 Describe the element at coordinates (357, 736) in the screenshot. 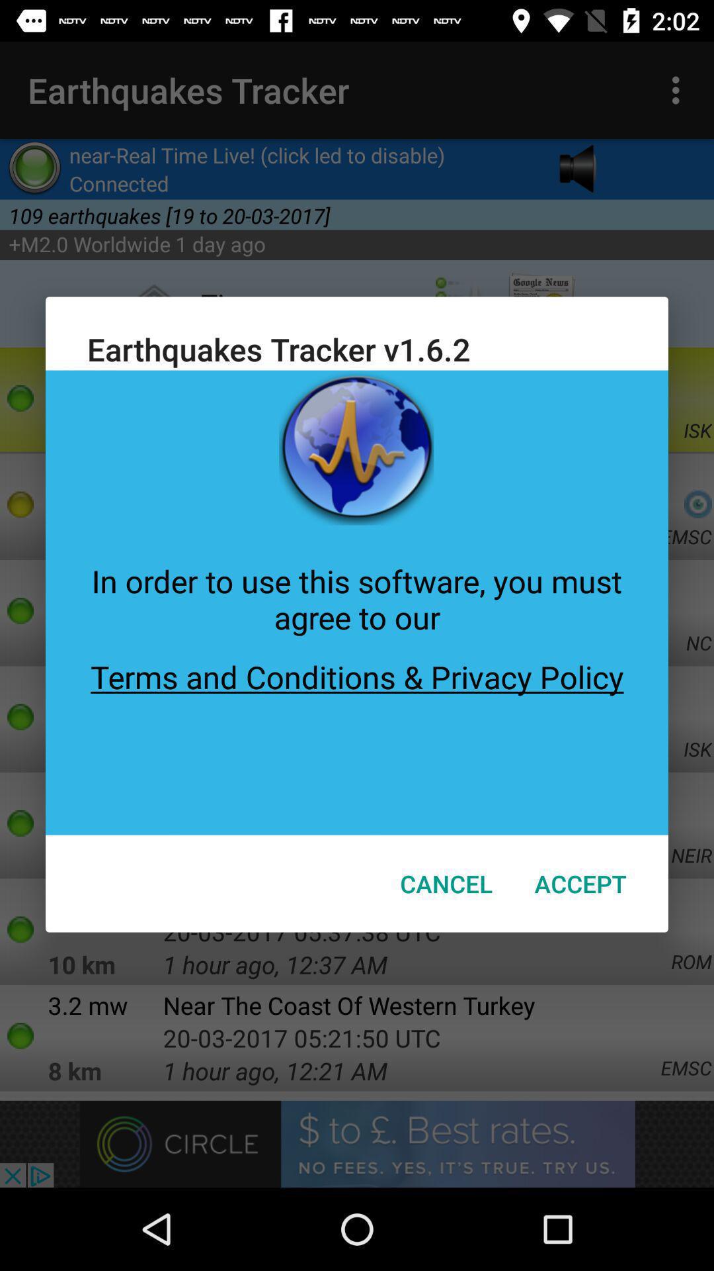

I see `press item below in order to item` at that location.